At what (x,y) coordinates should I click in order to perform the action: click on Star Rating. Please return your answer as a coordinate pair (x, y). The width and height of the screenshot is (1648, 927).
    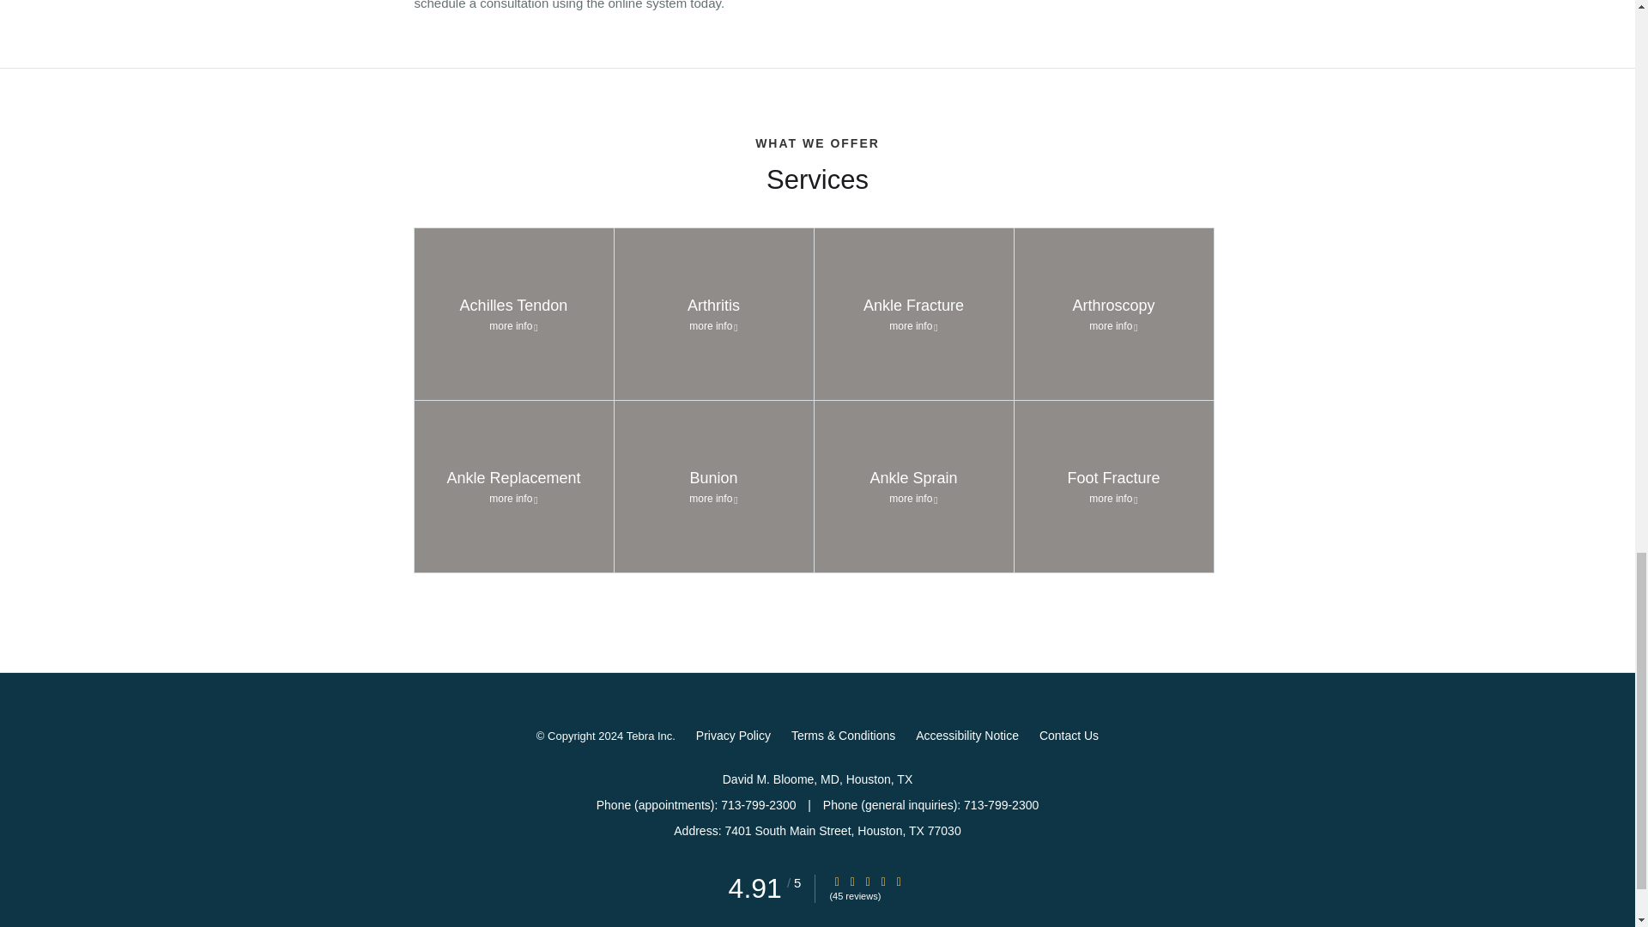
    Looking at the image, I should click on (867, 881).